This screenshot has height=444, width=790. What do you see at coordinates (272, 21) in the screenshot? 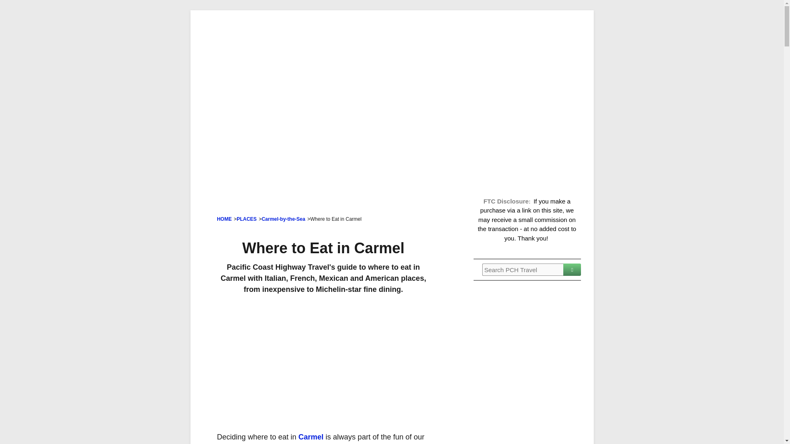
I see `BEFORE YOU GO` at bounding box center [272, 21].